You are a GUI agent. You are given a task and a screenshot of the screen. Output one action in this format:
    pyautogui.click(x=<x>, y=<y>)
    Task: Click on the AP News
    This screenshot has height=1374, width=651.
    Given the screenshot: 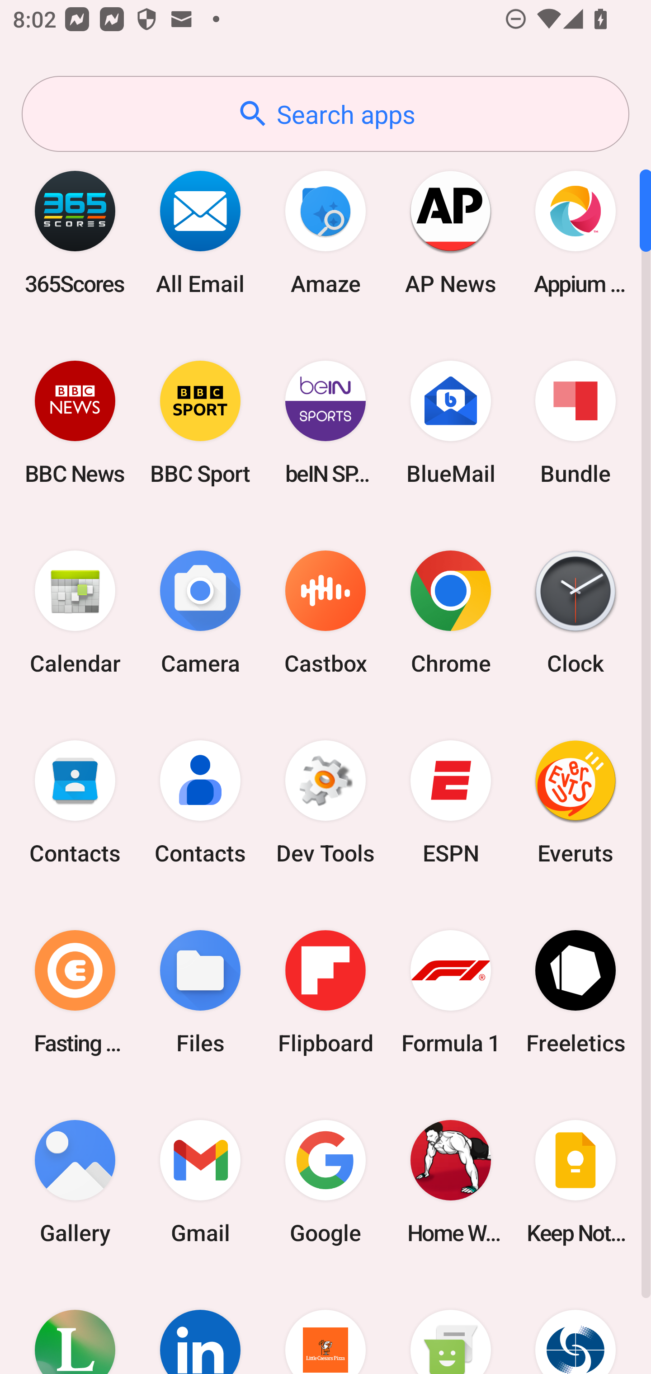 What is the action you would take?
    pyautogui.click(x=450, y=232)
    